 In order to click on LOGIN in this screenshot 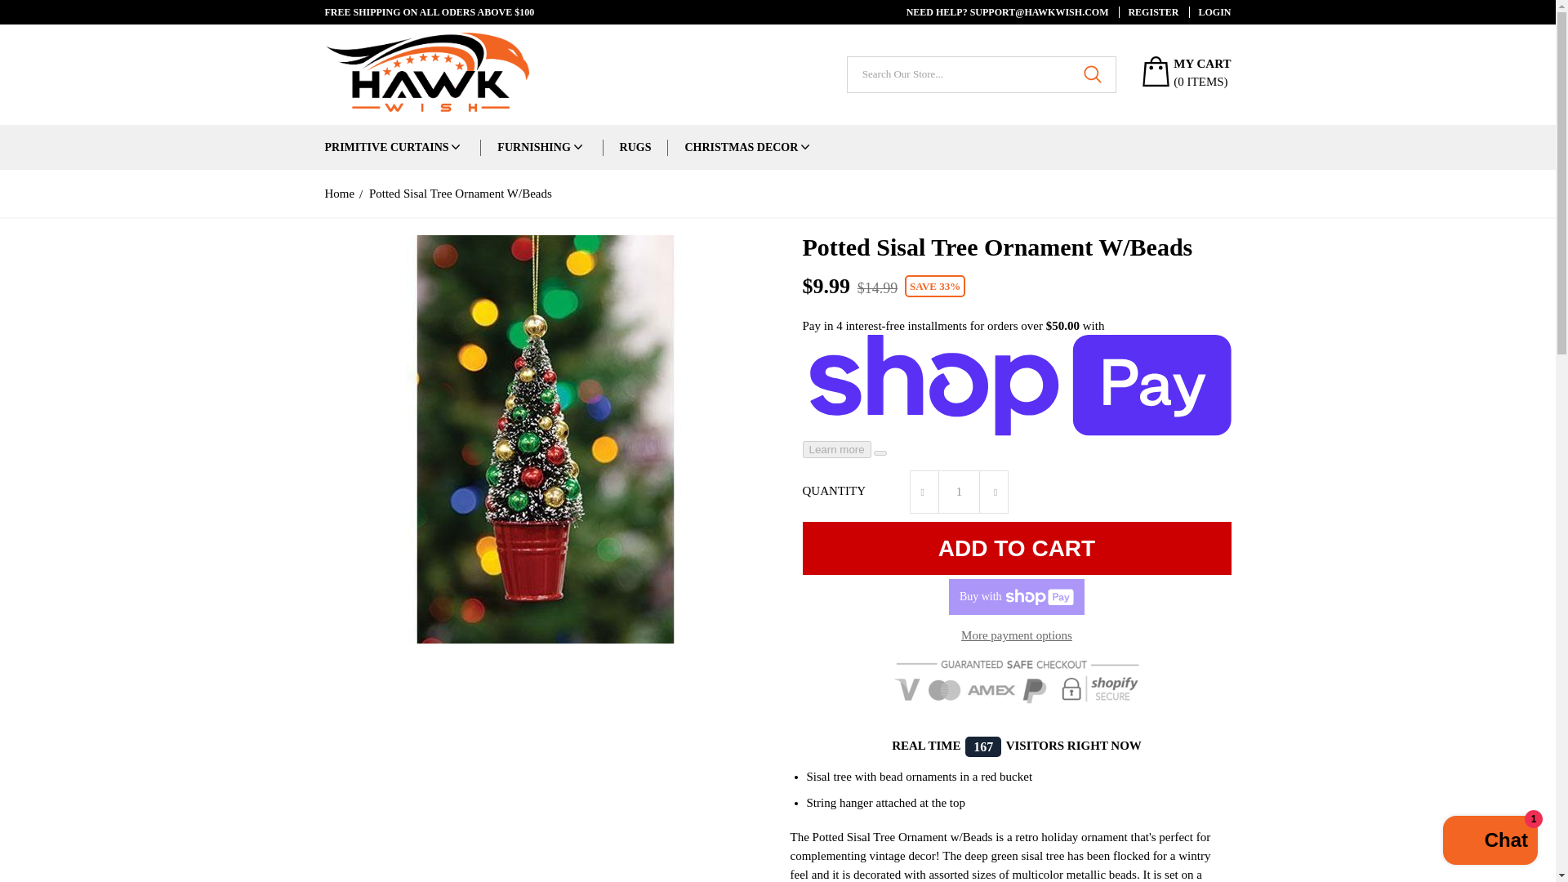, I will do `click(1209, 11)`.